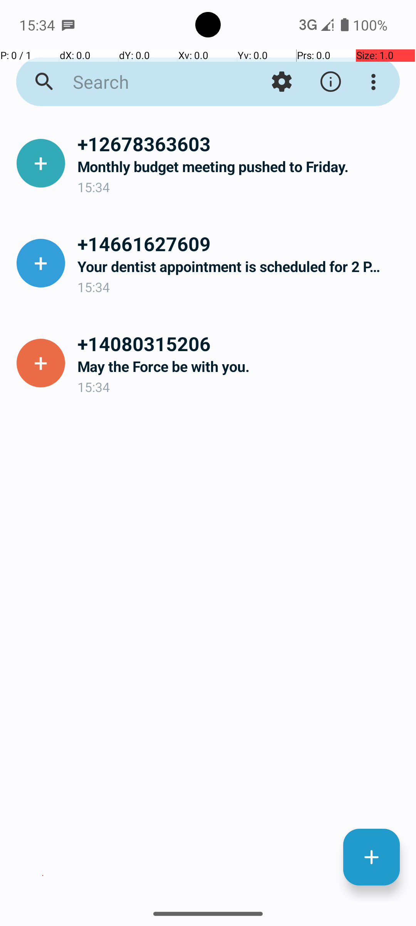  Describe the element at coordinates (240, 266) in the screenshot. I see `Your dentist appointment is scheduled for 2 PM on Thursday.` at that location.